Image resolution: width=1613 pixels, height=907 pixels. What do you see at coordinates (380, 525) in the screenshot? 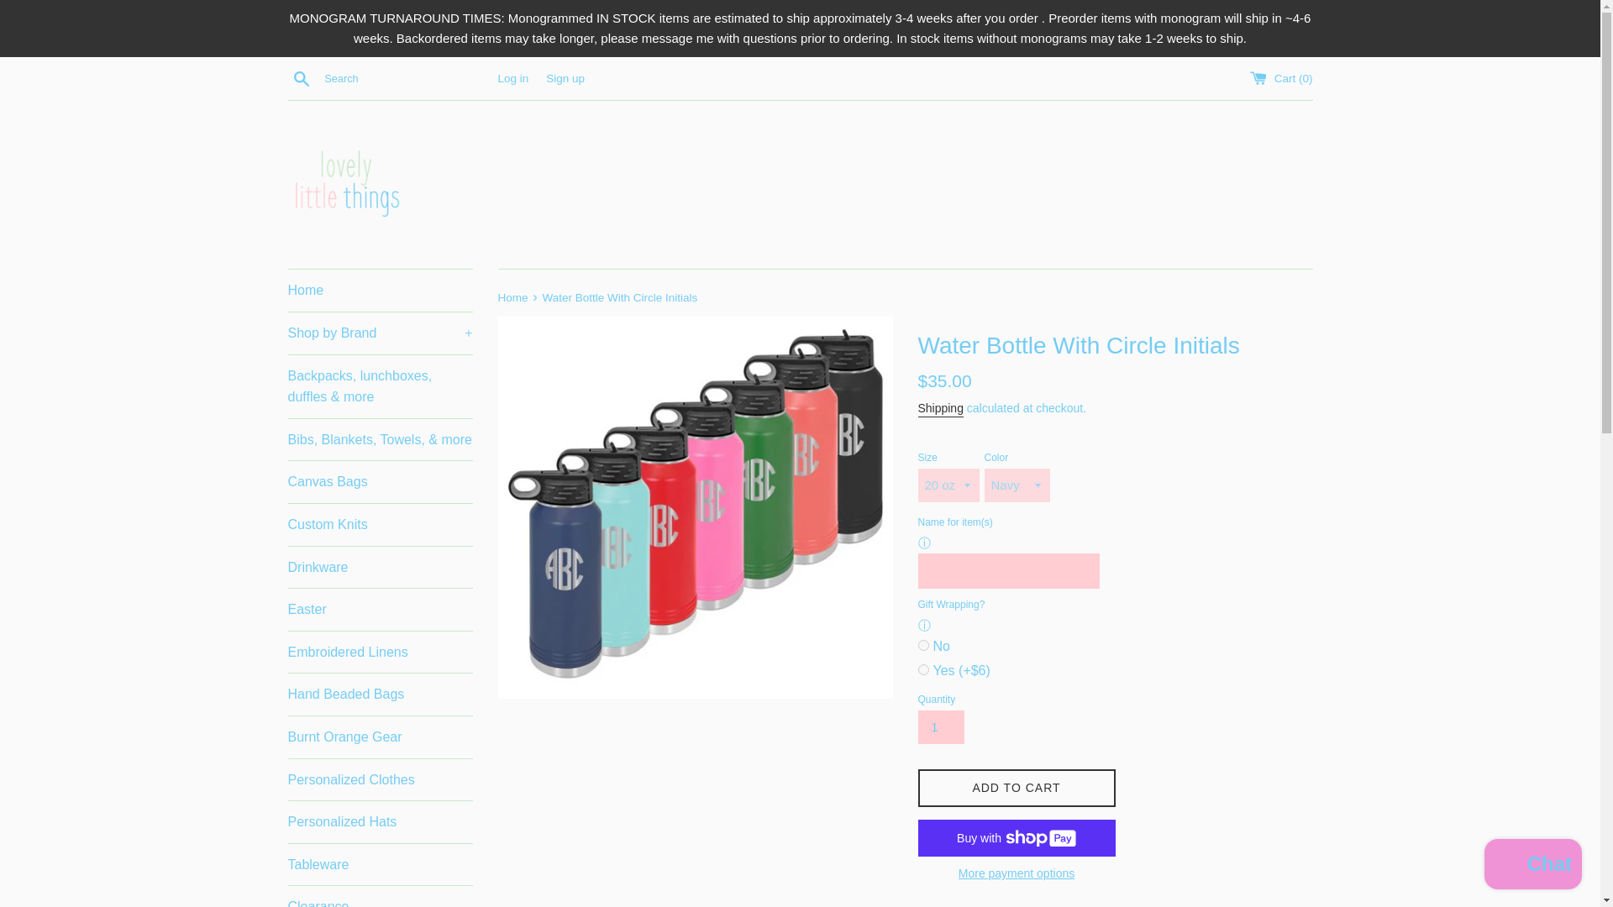
I see `Custom Knits` at bounding box center [380, 525].